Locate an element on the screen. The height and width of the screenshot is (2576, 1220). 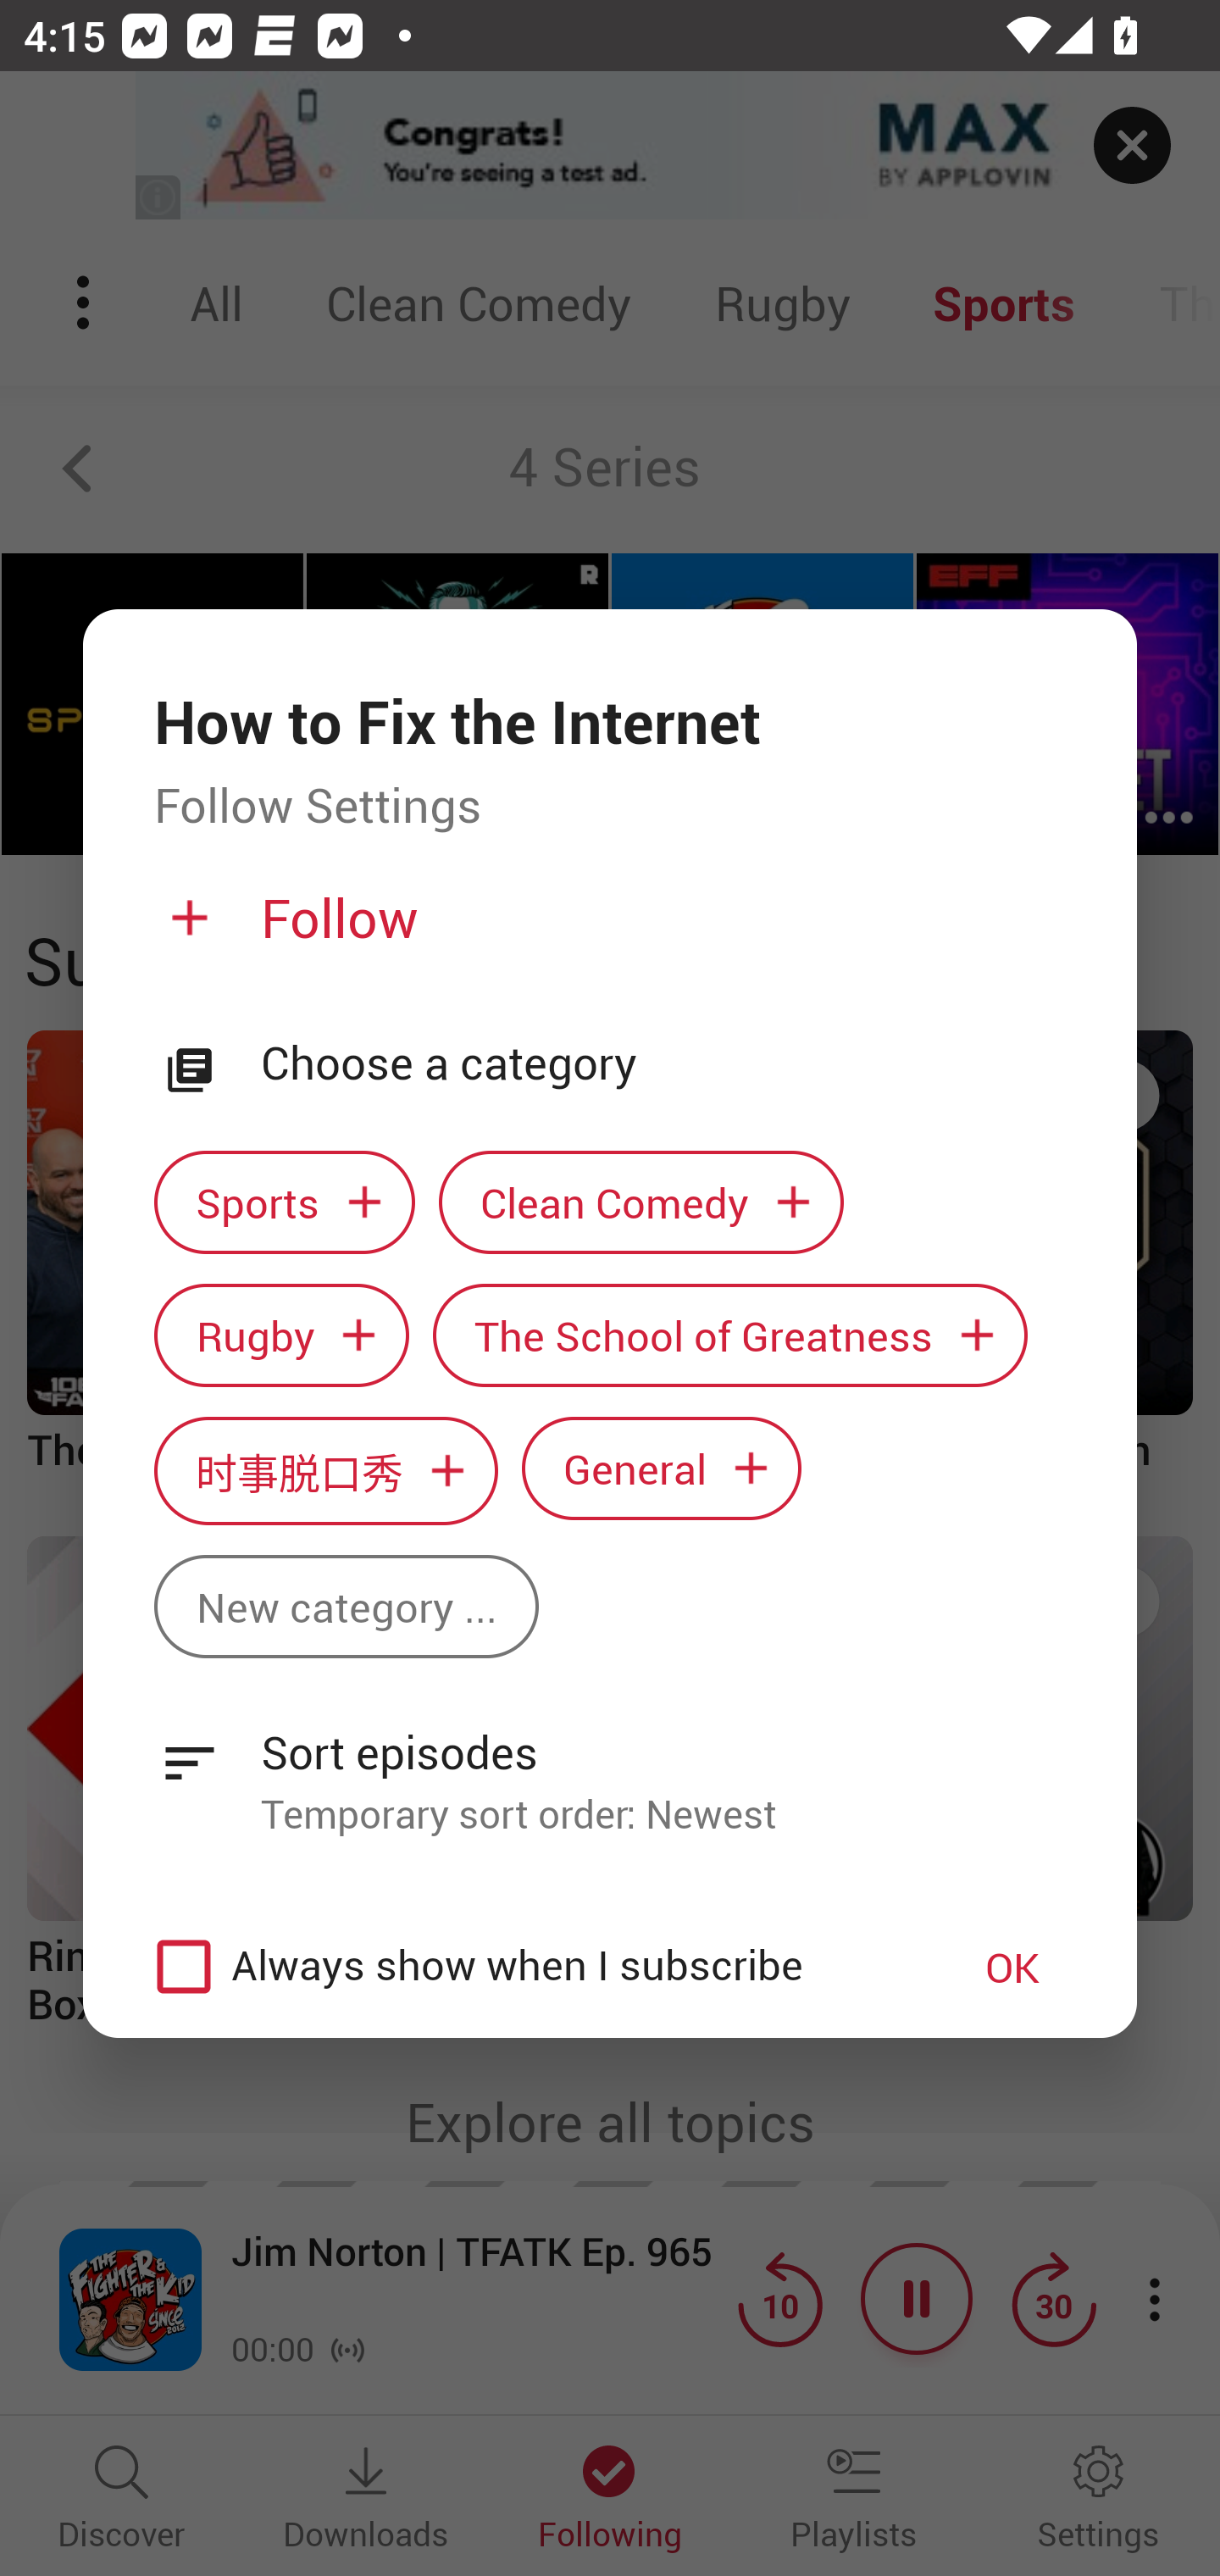
Choose a category is located at coordinates (663, 1063).